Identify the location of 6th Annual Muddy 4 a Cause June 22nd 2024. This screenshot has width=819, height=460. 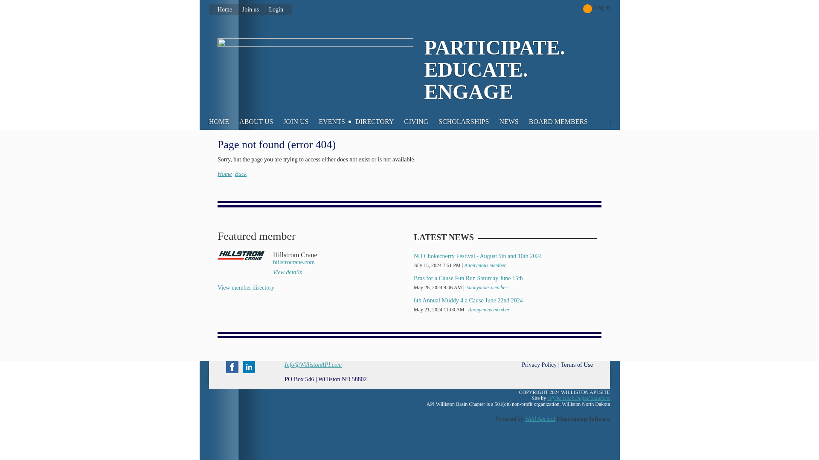
(468, 300).